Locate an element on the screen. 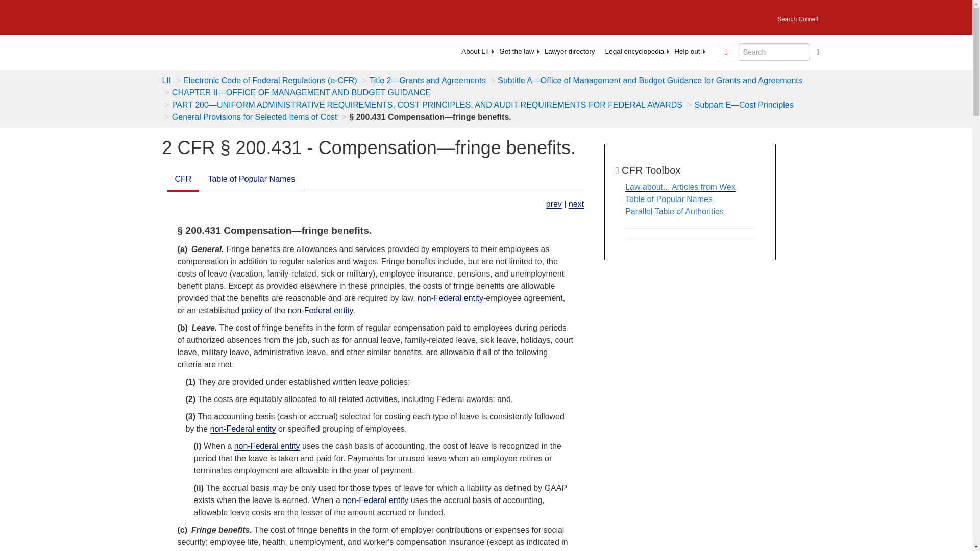 Image resolution: width=980 pixels, height=551 pixels. Conferences. is located at coordinates (576, 204).